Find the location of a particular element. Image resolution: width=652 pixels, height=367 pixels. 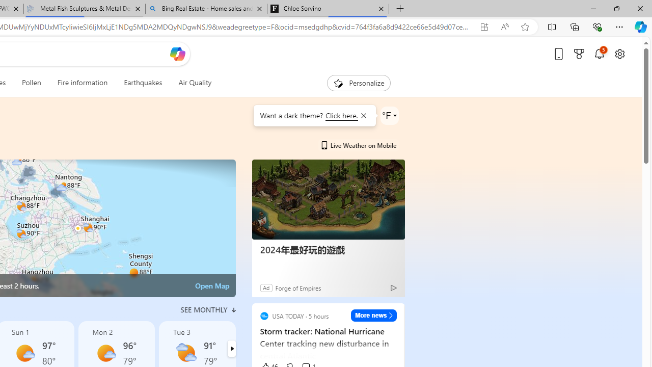

Air Quality is located at coordinates (191, 83).